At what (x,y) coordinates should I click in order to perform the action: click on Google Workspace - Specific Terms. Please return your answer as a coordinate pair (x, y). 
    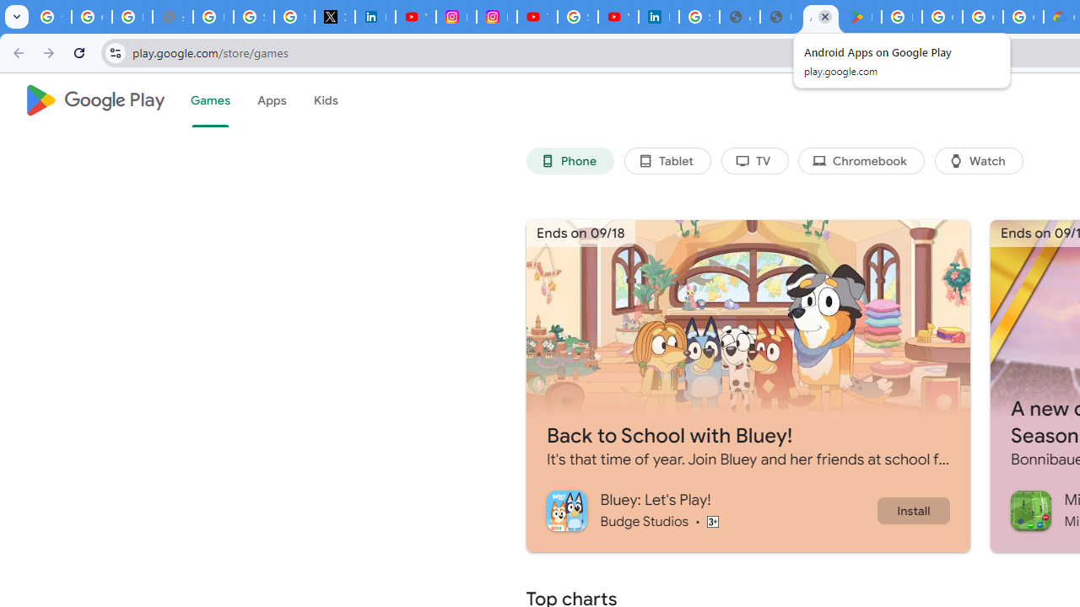
    Looking at the image, I should click on (982, 17).